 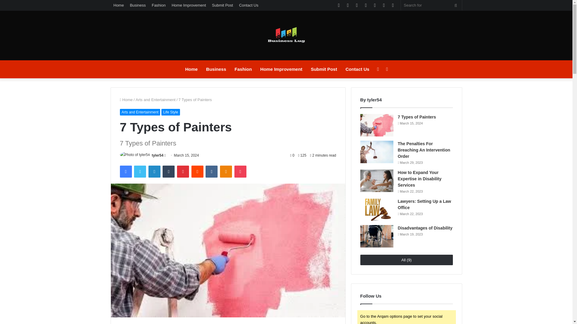 I want to click on Odnoklassniki, so click(x=226, y=171).